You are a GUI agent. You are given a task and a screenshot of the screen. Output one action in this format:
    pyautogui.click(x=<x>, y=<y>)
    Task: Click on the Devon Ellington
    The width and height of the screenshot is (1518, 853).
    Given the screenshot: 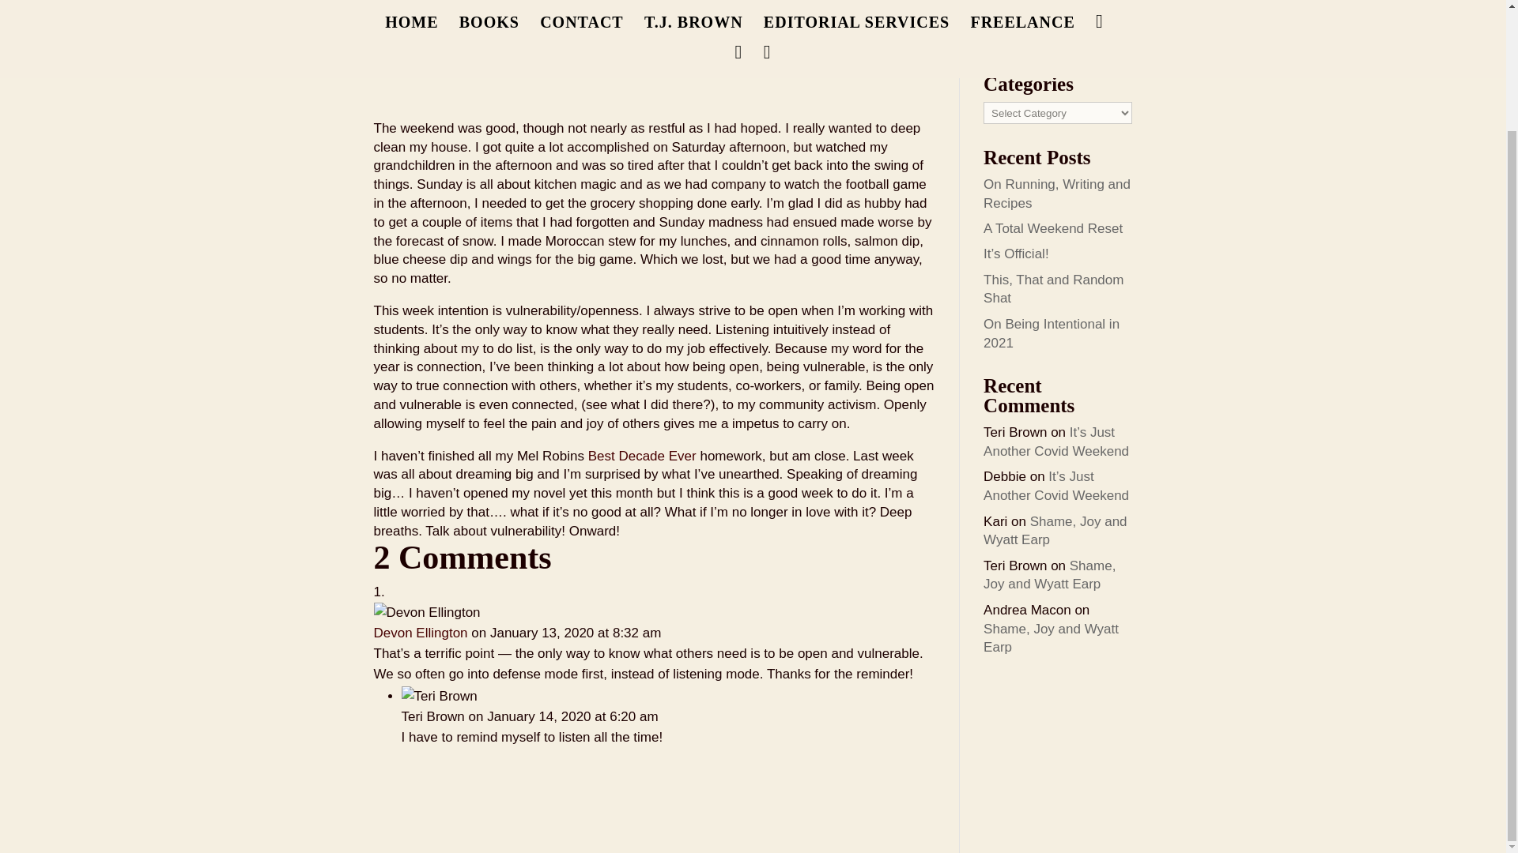 What is the action you would take?
    pyautogui.click(x=421, y=633)
    